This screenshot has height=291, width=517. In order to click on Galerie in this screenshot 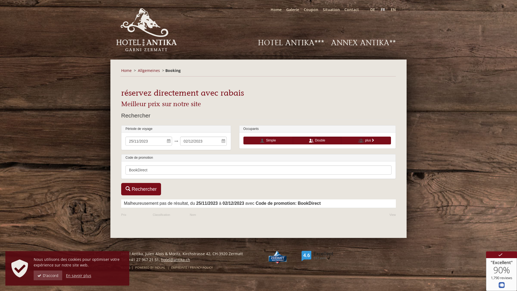, I will do `click(290, 10)`.